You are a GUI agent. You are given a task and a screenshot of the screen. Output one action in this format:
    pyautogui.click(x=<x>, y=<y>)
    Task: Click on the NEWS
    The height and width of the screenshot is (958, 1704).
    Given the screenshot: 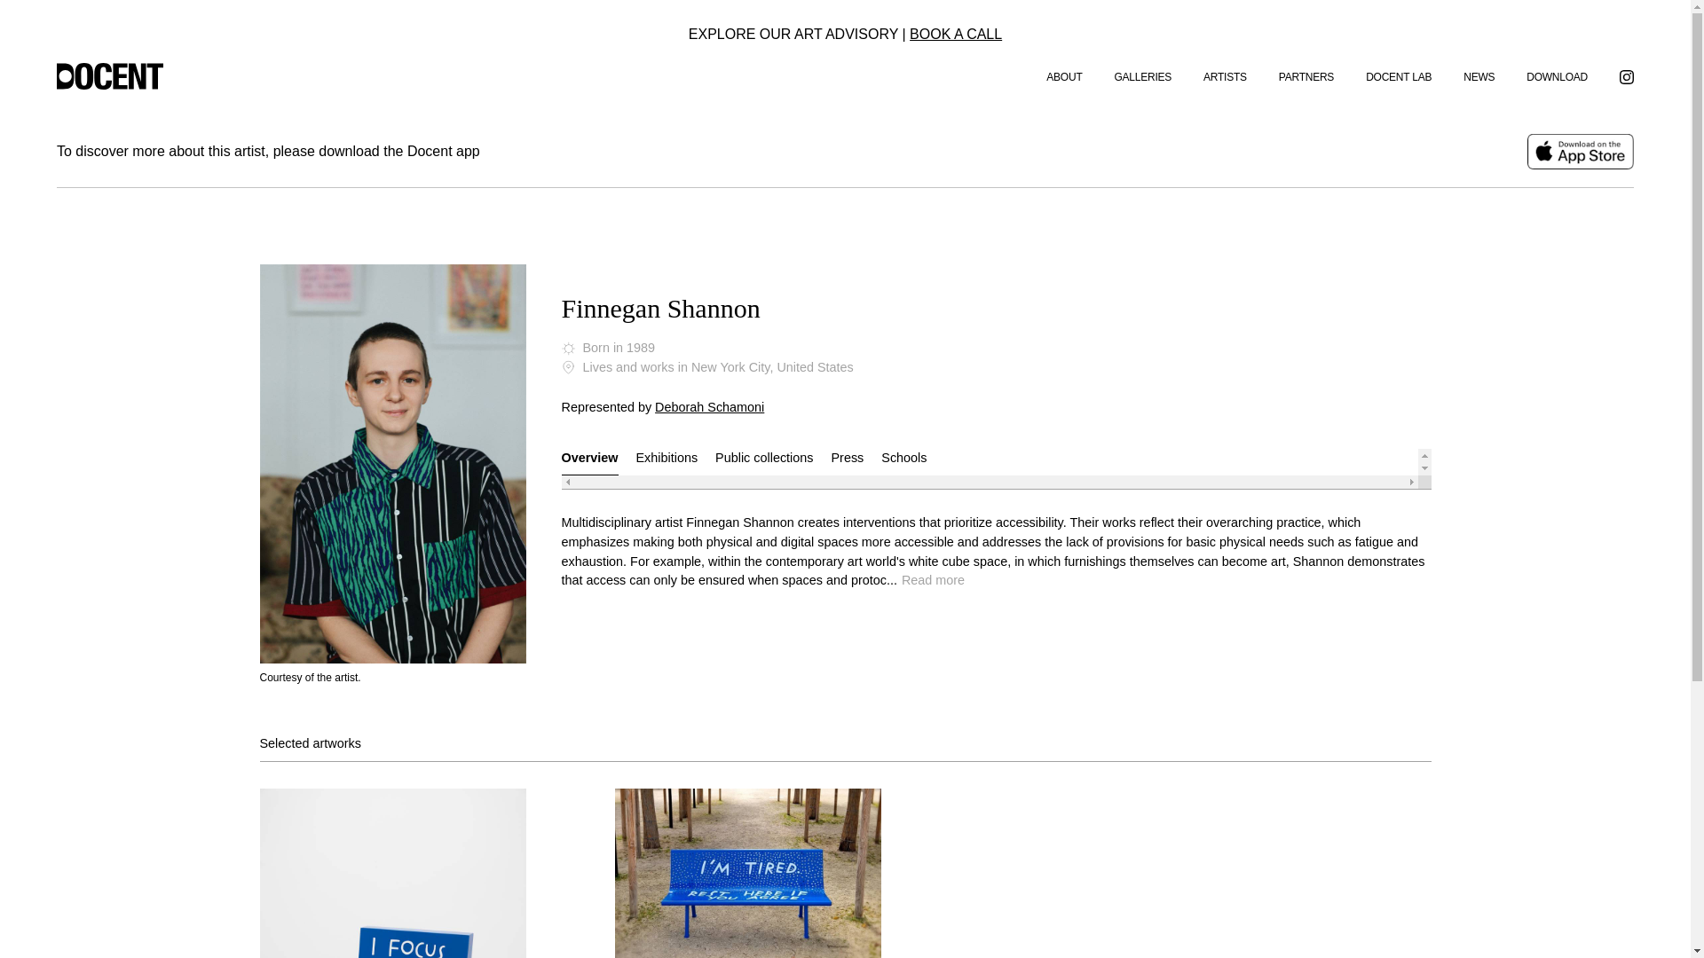 What is the action you would take?
    pyautogui.click(x=1479, y=76)
    